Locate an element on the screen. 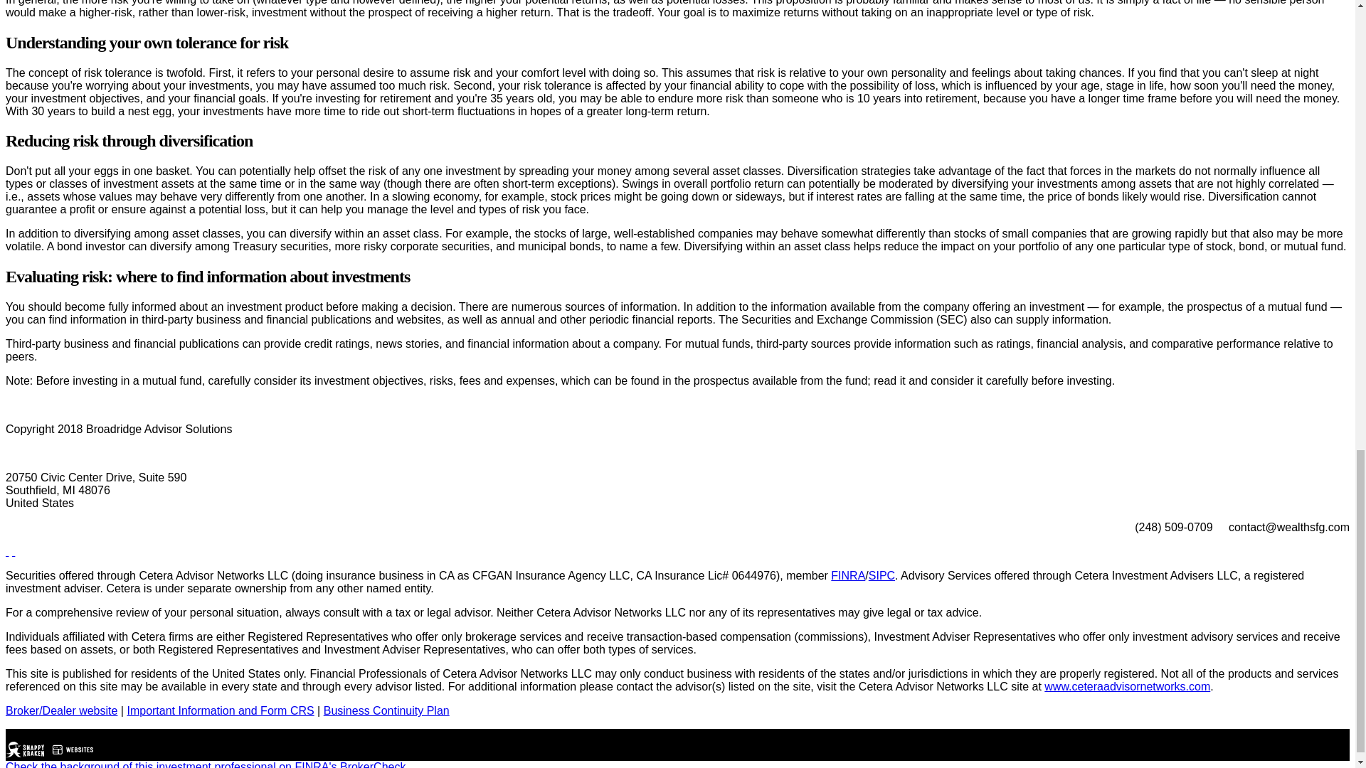 The width and height of the screenshot is (1366, 768). SIPC is located at coordinates (881, 575).